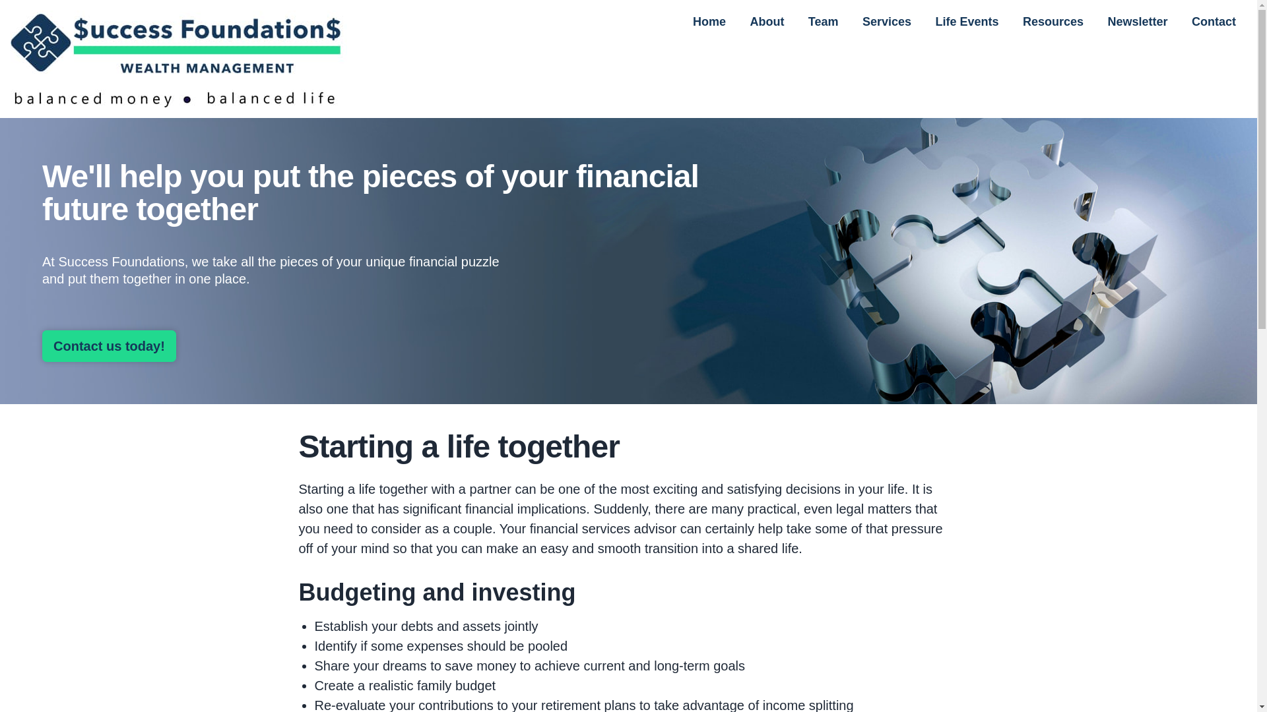 This screenshot has height=712, width=1267. What do you see at coordinates (766, 21) in the screenshot?
I see `About` at bounding box center [766, 21].